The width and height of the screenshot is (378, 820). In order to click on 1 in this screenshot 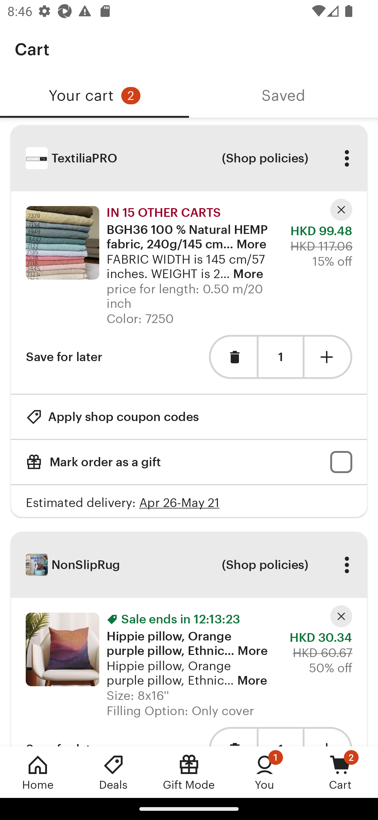, I will do `click(280, 357)`.